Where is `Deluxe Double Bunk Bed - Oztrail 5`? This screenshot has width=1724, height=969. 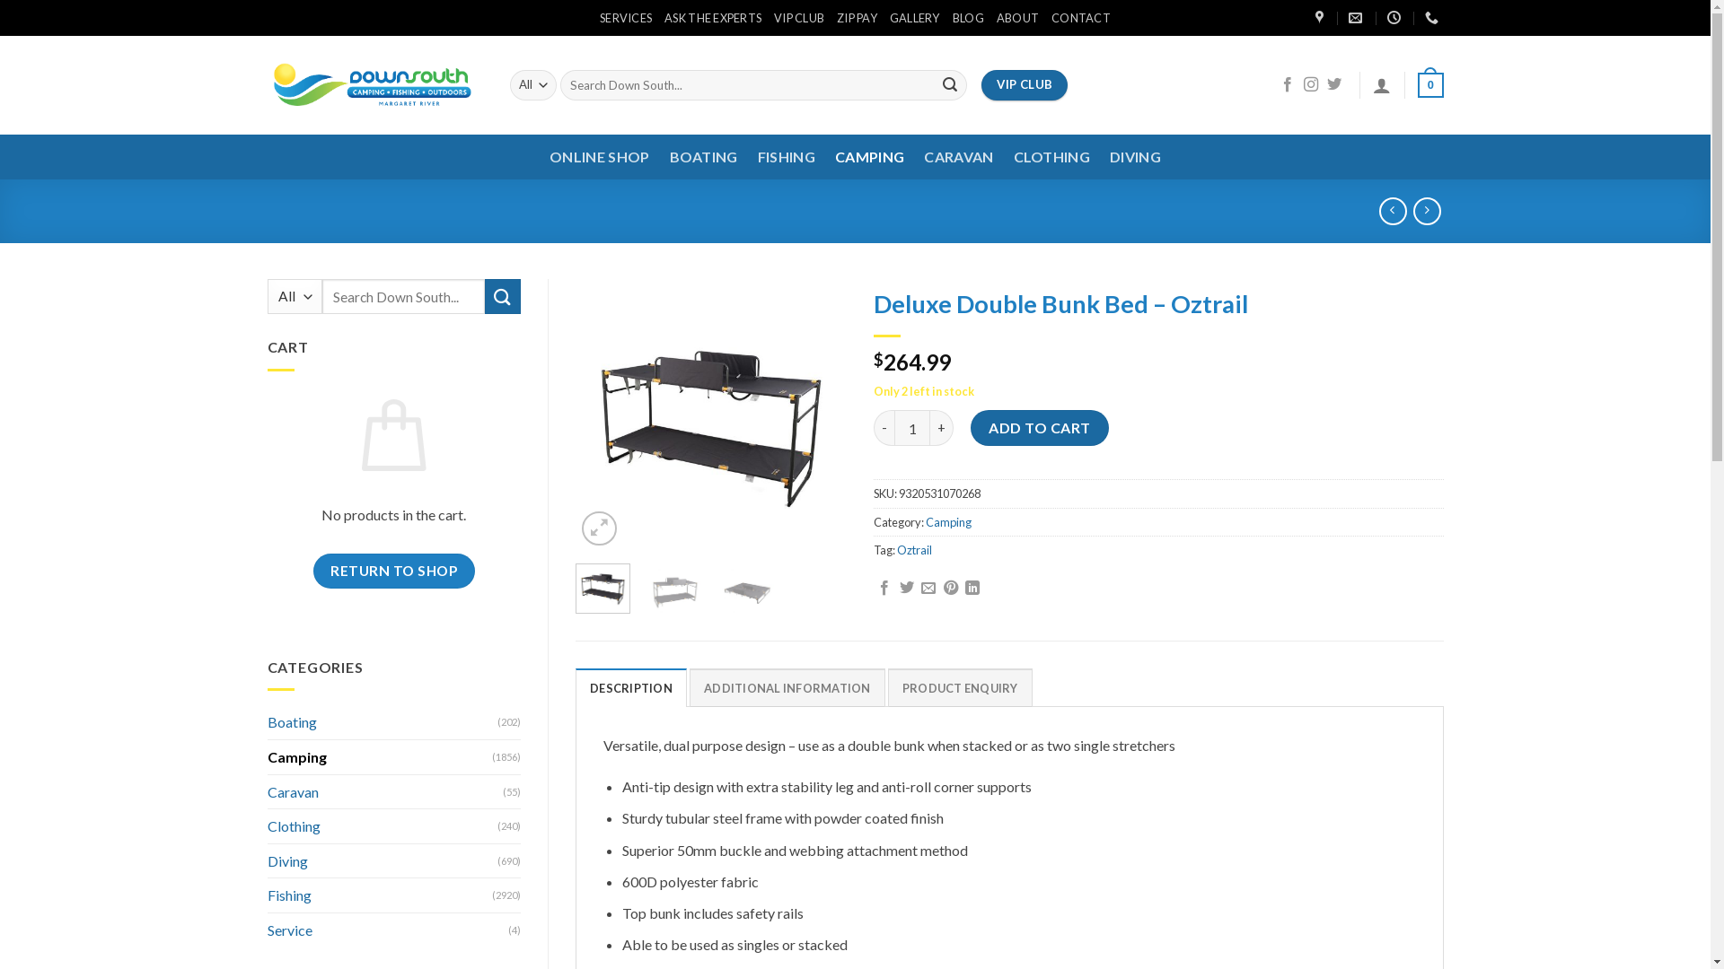 Deluxe Double Bunk Bed - Oztrail 5 is located at coordinates (675, 590).